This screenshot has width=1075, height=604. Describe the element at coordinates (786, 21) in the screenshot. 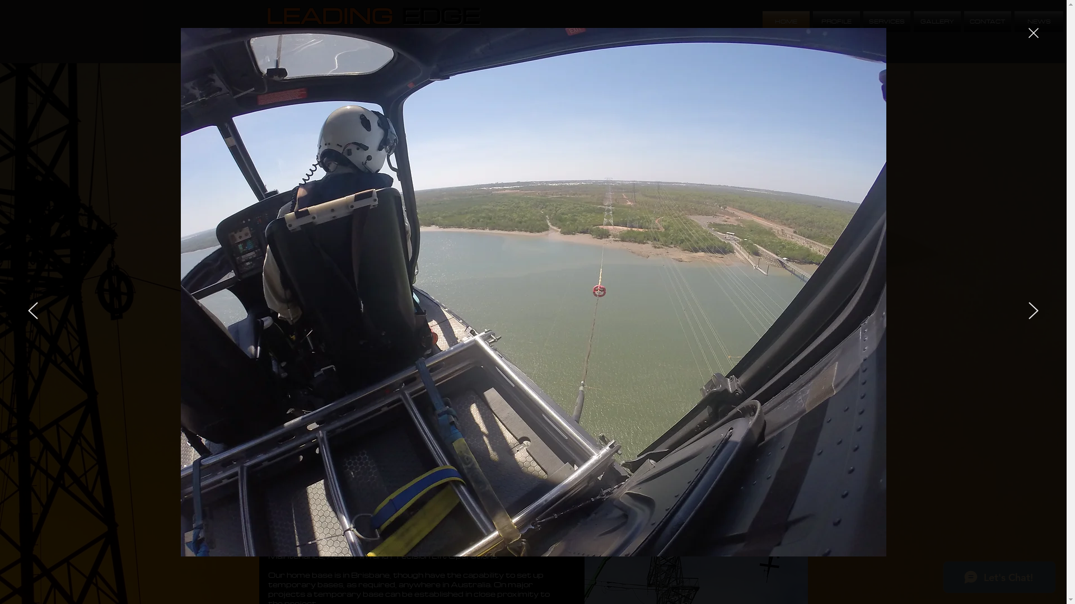

I see `HOME` at that location.